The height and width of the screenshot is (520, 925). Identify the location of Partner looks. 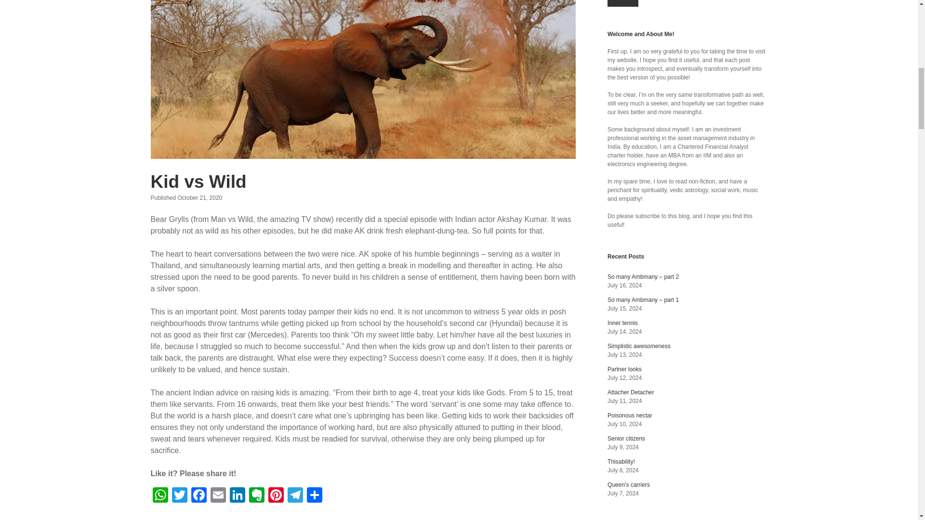
(624, 369).